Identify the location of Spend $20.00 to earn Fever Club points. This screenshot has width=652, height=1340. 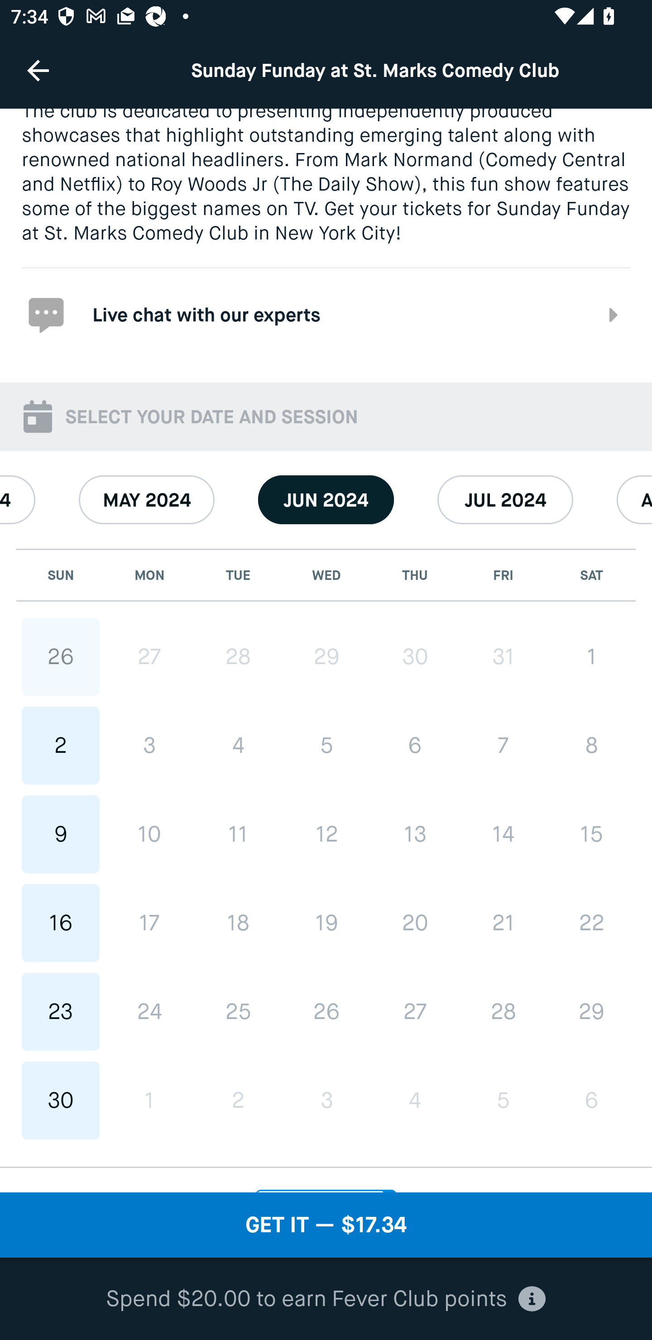
(326, 1299).